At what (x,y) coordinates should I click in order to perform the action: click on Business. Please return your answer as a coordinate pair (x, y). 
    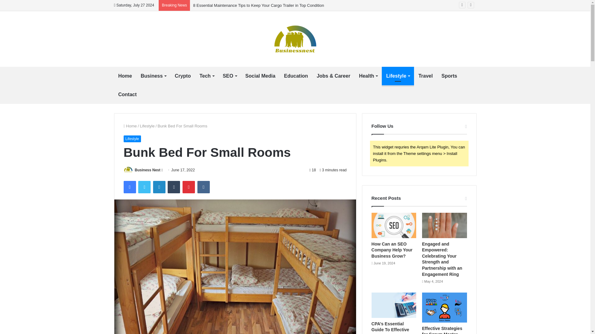
    Looking at the image, I should click on (153, 76).